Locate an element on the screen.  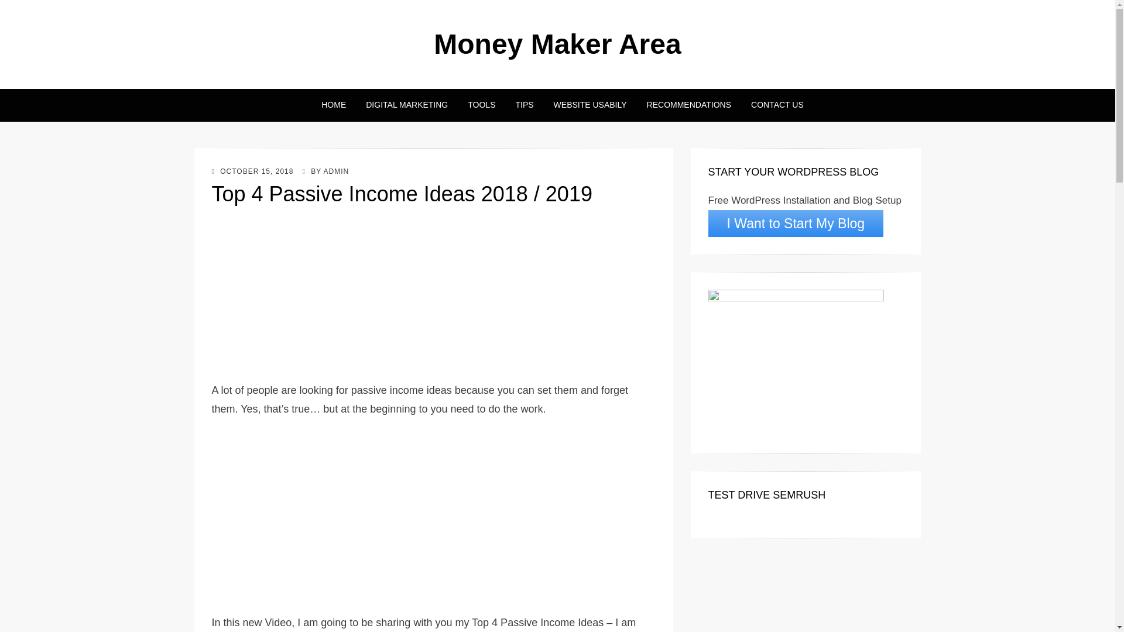
TIPS is located at coordinates (523, 105).